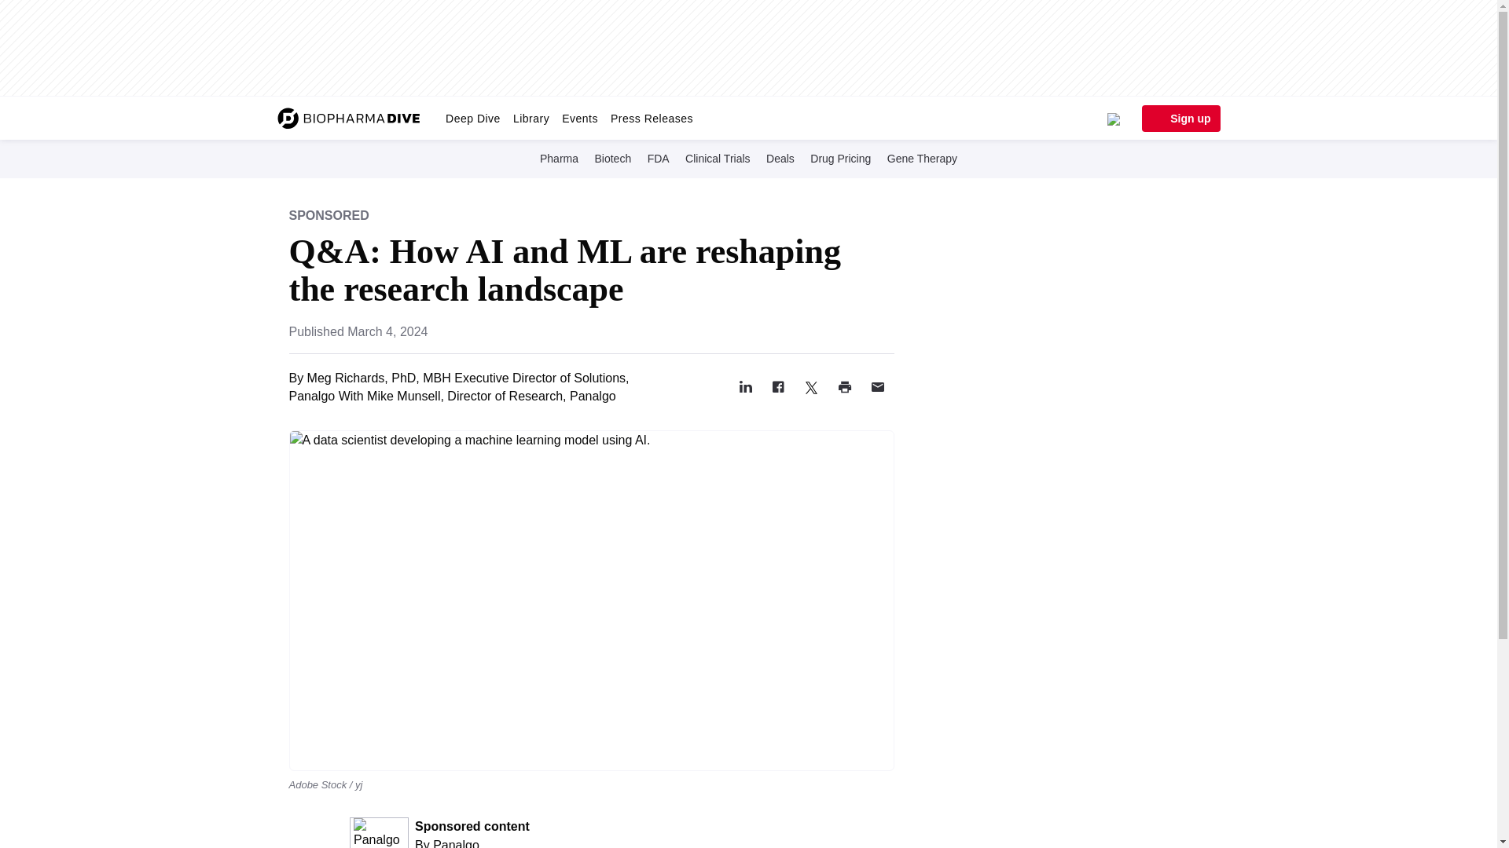 This screenshot has height=848, width=1509. What do you see at coordinates (1180, 118) in the screenshot?
I see `Sign up` at bounding box center [1180, 118].